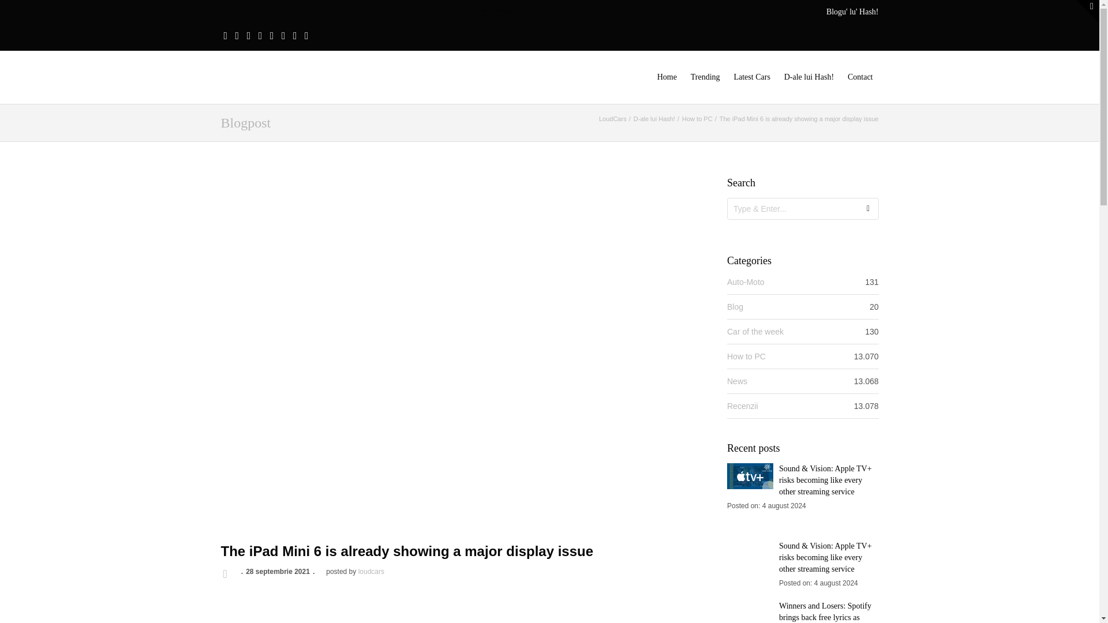  What do you see at coordinates (705, 77) in the screenshot?
I see `Trending` at bounding box center [705, 77].